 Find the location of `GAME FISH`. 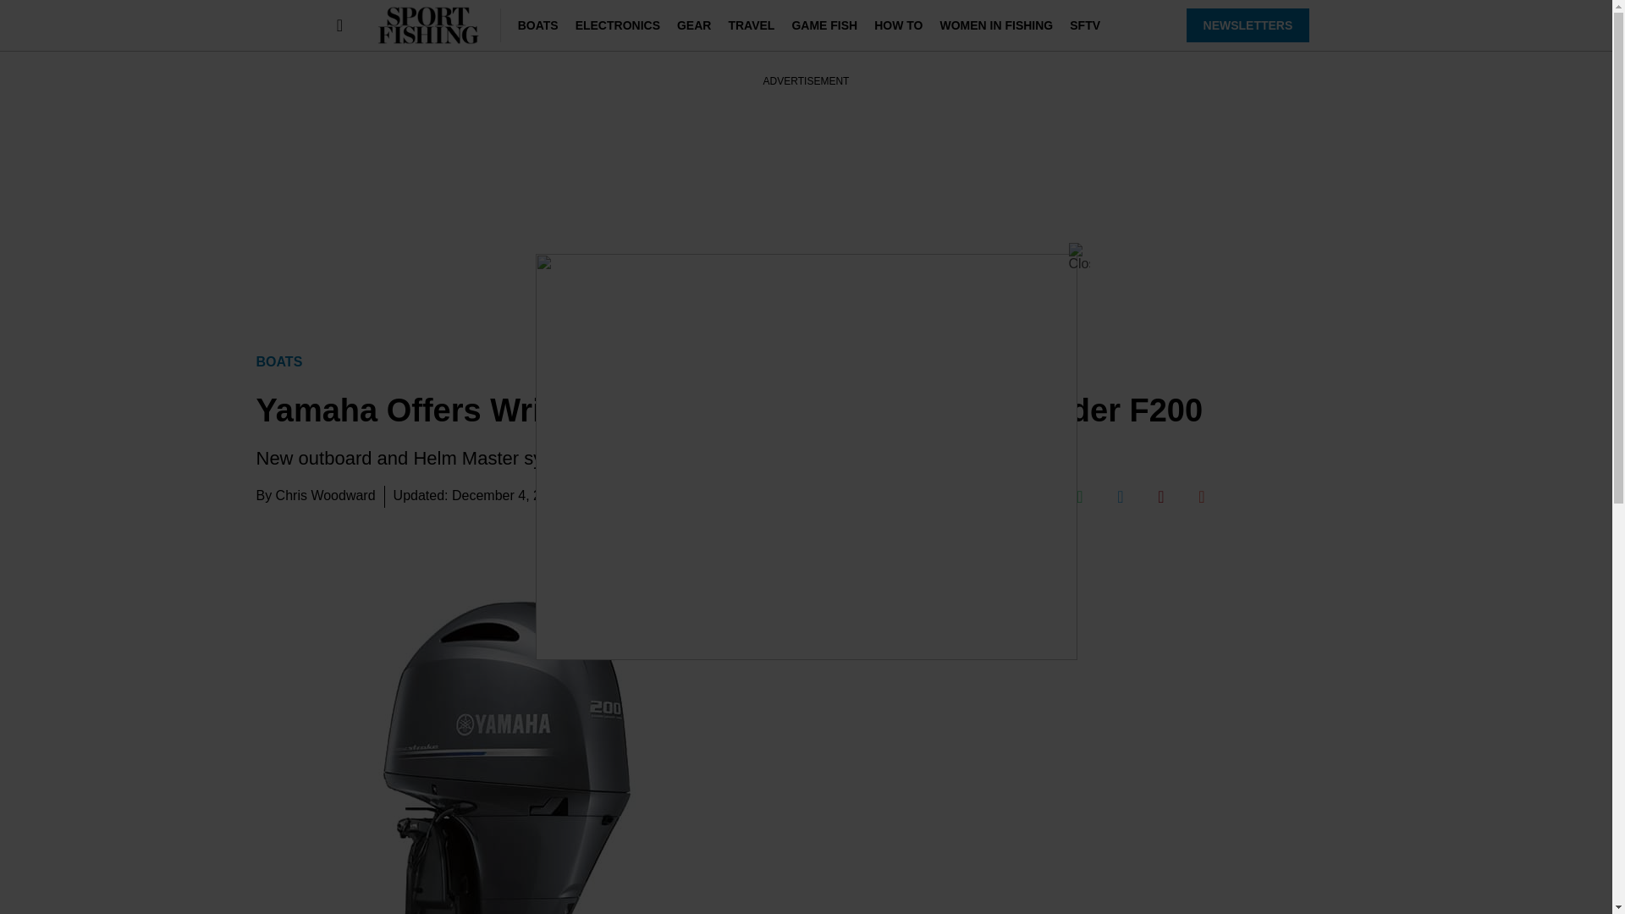

GAME FISH is located at coordinates (824, 25).